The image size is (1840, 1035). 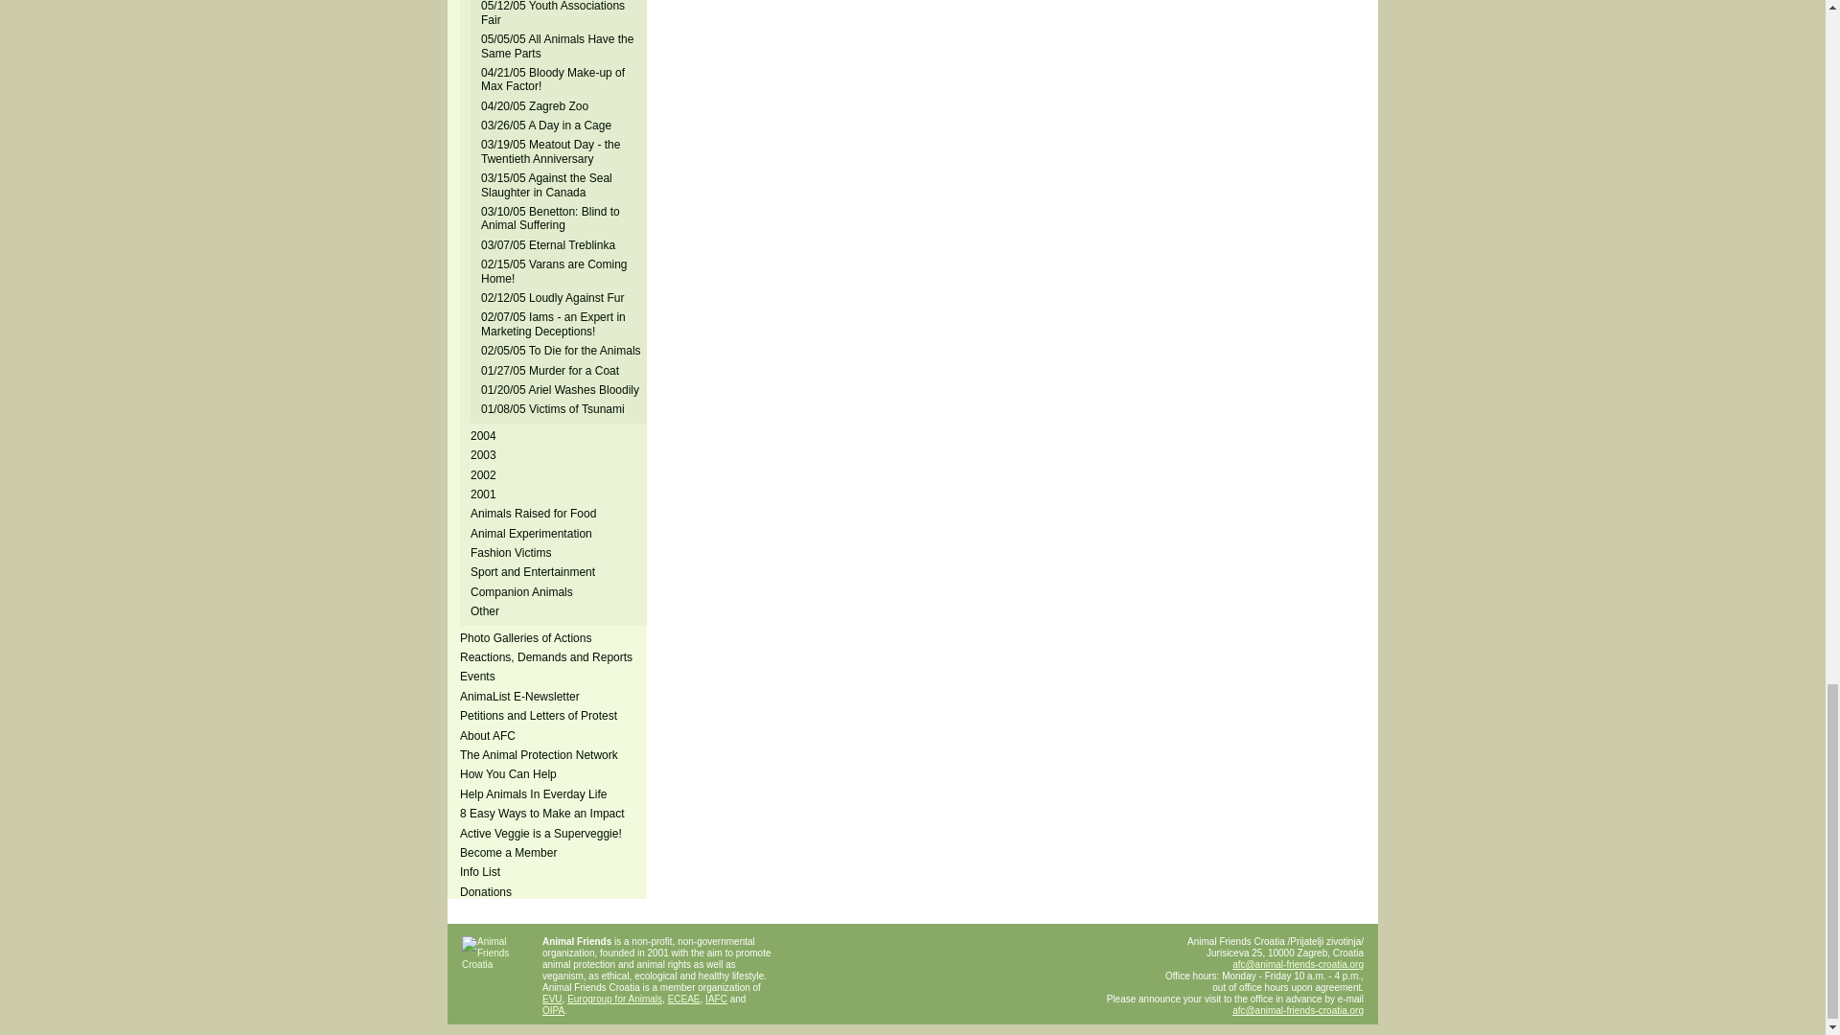 What do you see at coordinates (554, 1010) in the screenshot?
I see `International Organization for Animal Protection` at bounding box center [554, 1010].